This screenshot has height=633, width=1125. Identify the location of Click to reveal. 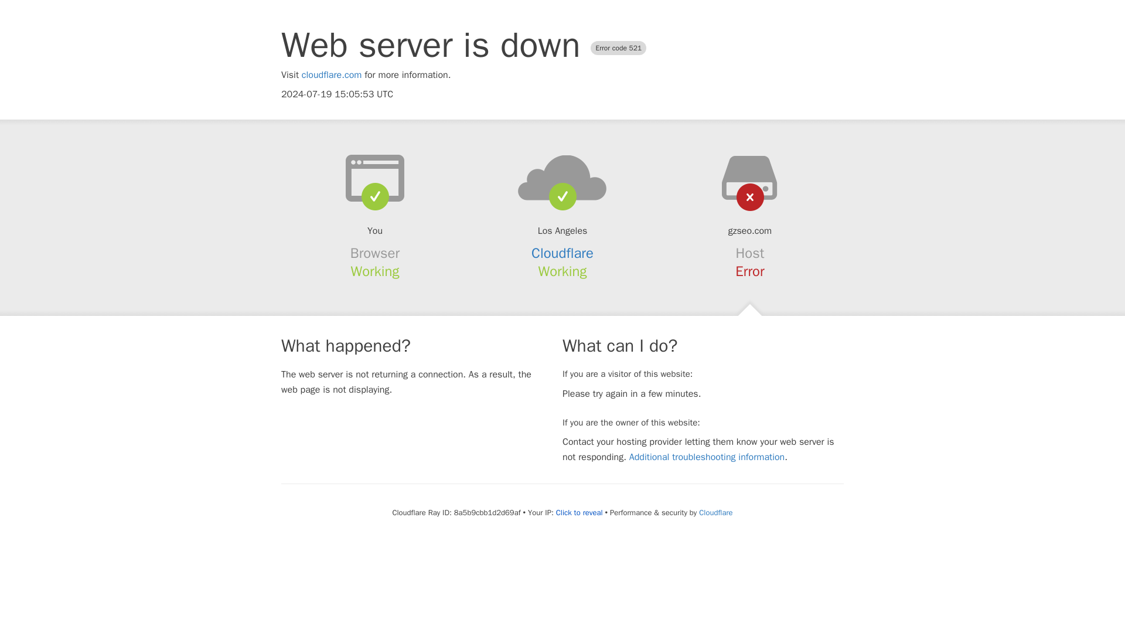
(579, 513).